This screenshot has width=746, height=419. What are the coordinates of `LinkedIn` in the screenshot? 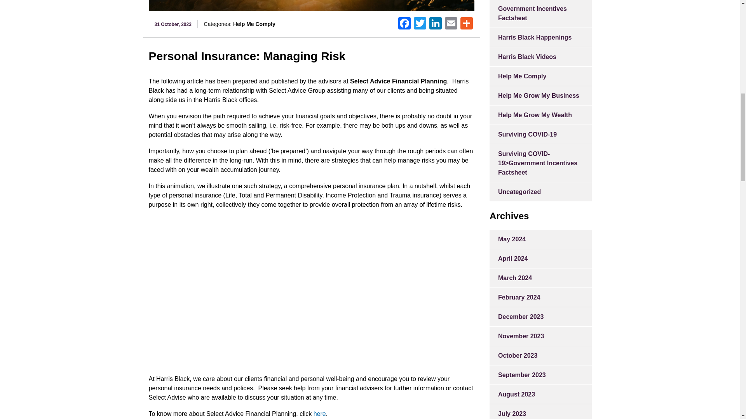 It's located at (435, 24).